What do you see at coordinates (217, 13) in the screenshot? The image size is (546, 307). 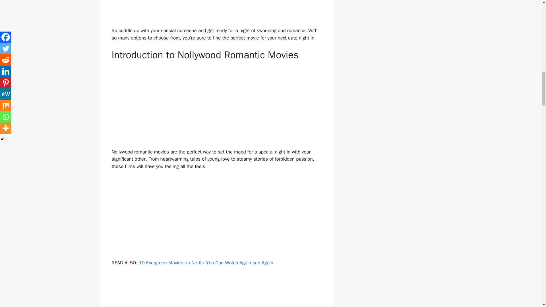 I see `Advertisement` at bounding box center [217, 13].